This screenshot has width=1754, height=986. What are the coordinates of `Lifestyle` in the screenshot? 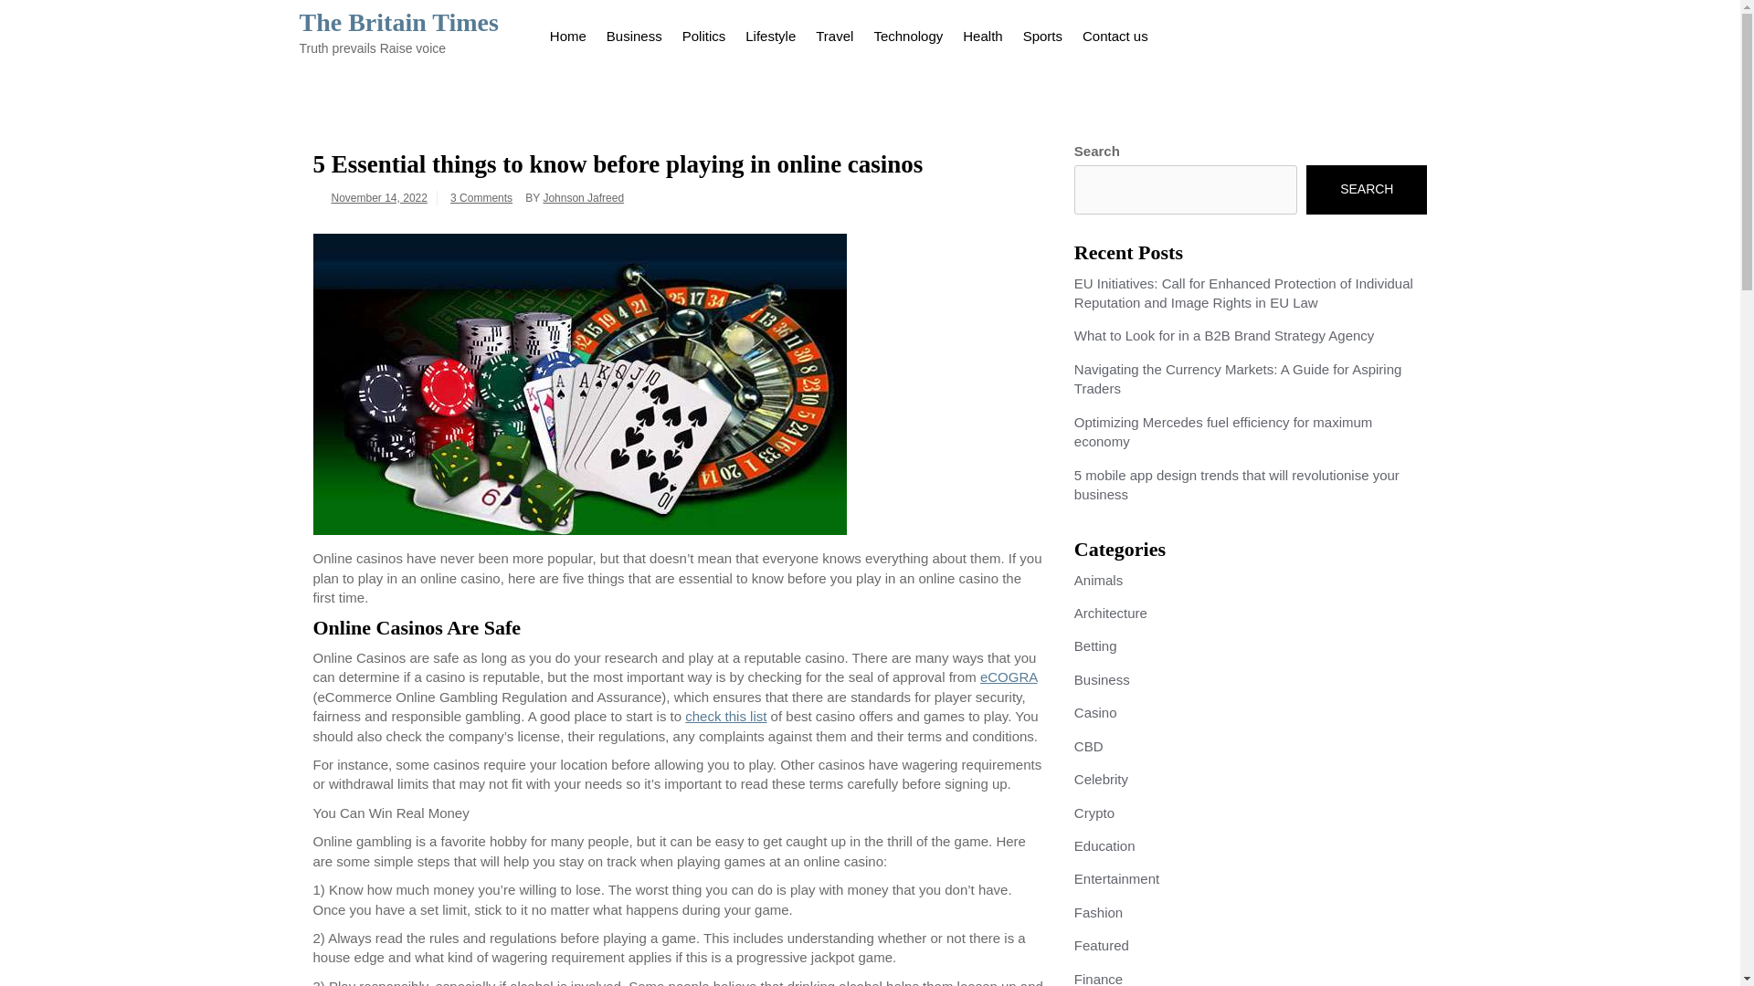 It's located at (769, 33).